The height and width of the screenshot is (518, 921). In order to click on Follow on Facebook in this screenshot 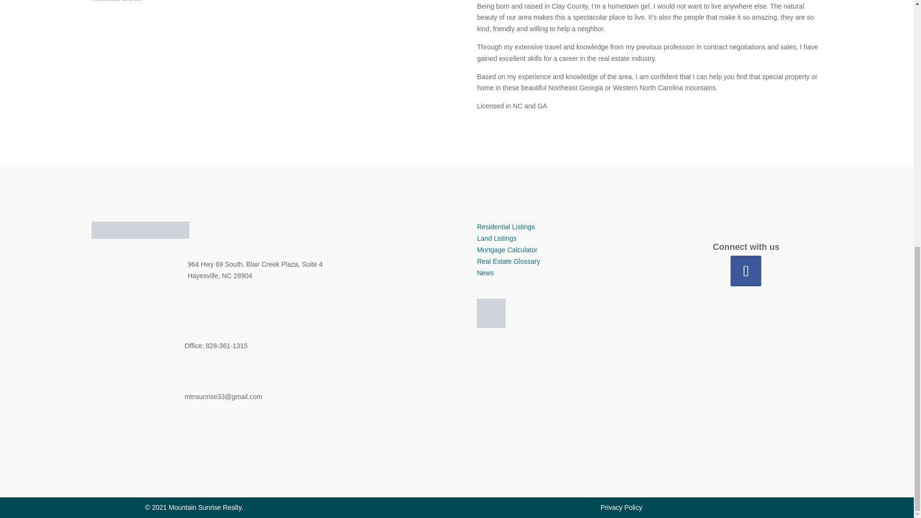, I will do `click(745, 271)`.